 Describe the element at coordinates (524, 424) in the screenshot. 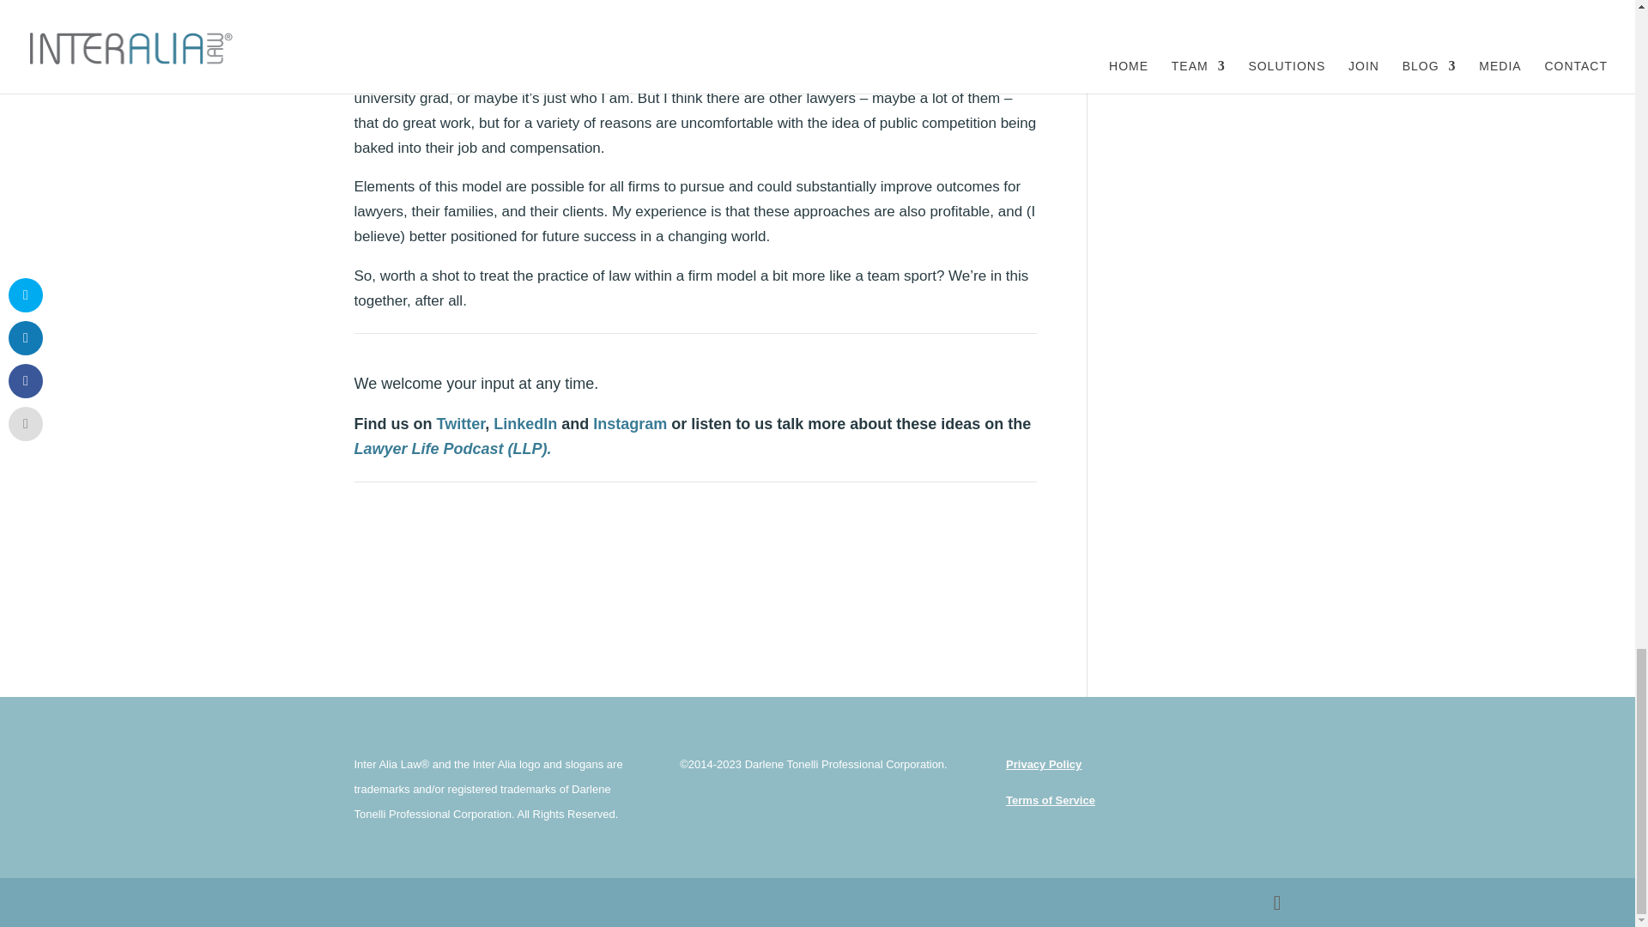

I see `LinkedIn` at that location.